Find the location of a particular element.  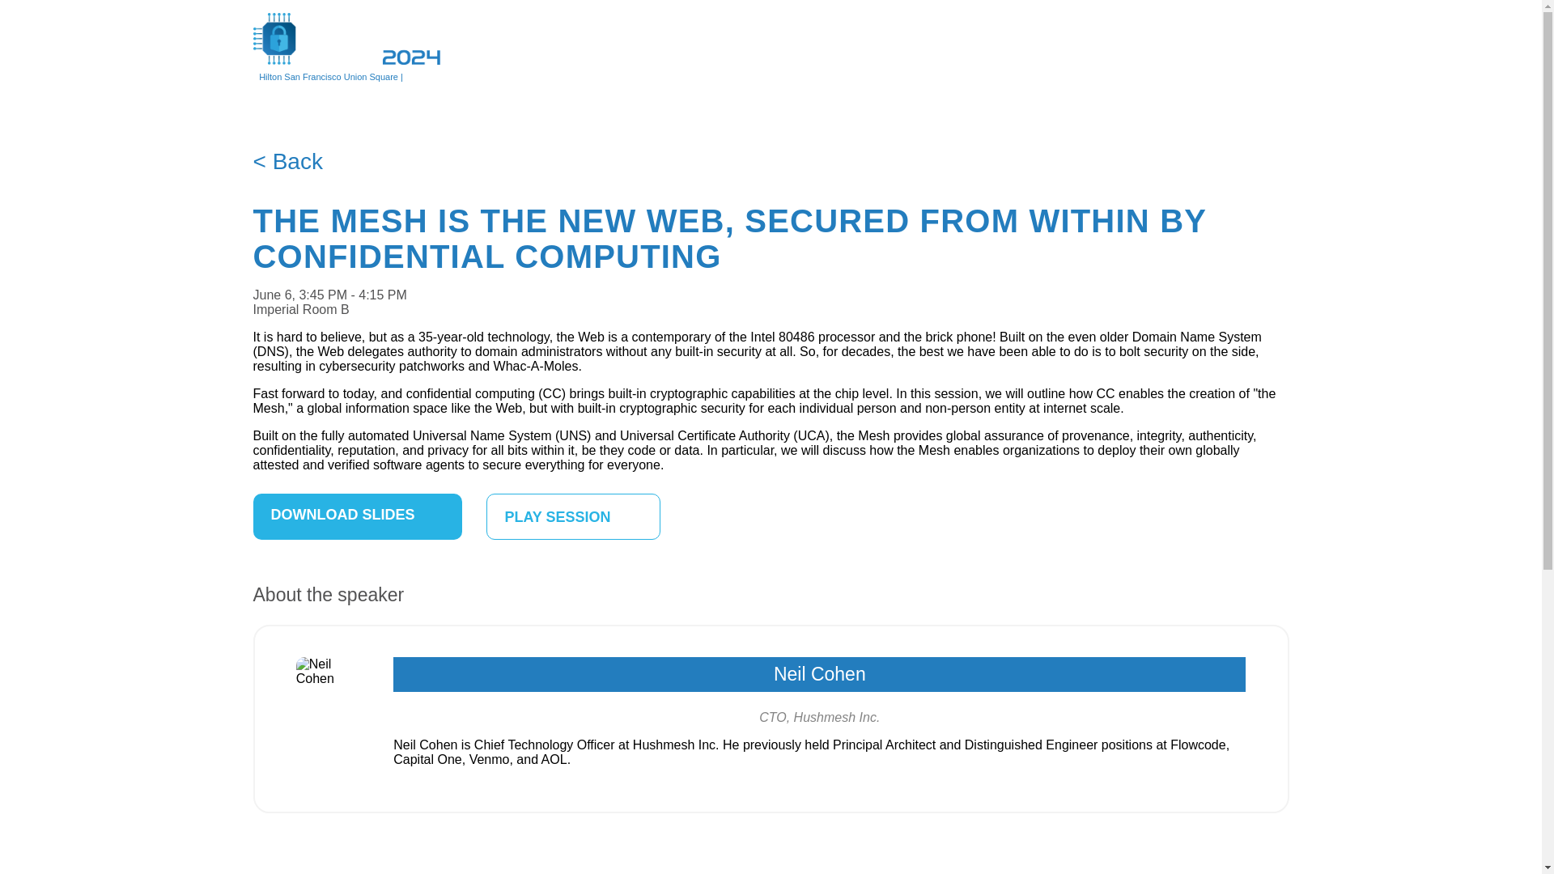

Sponsors is located at coordinates (937, 46).